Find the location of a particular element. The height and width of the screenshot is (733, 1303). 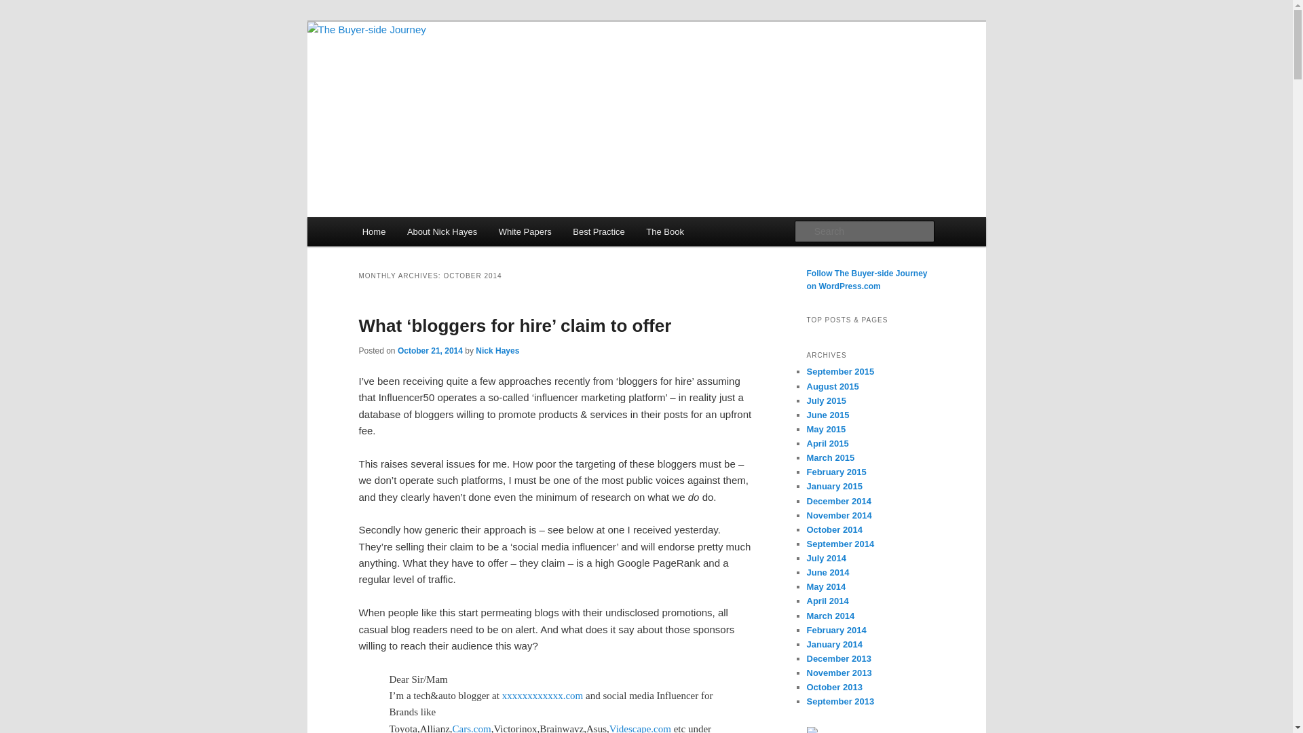

Best Practice is located at coordinates (599, 231).